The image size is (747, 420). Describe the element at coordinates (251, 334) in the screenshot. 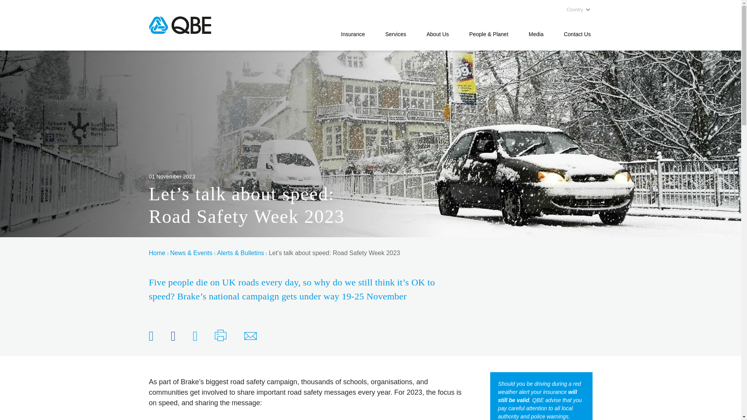

I see `Email icon` at that location.